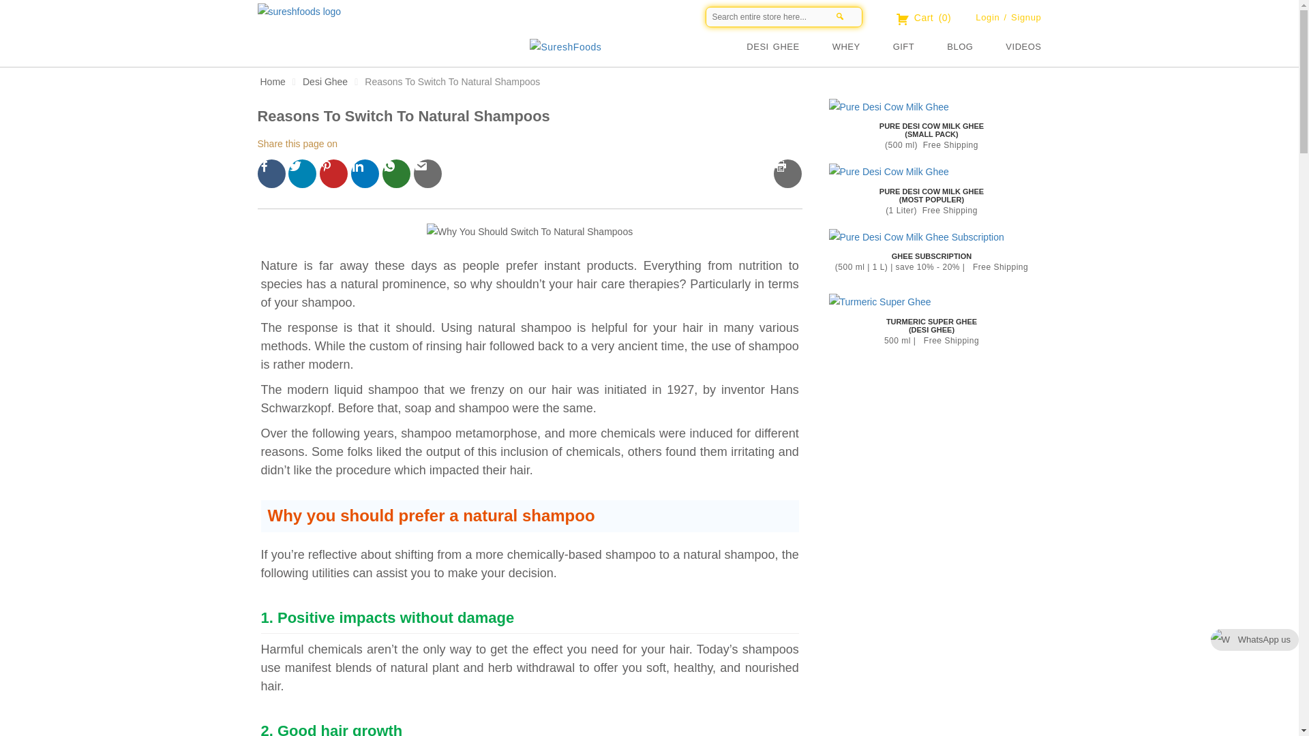  I want to click on Home, so click(273, 82).